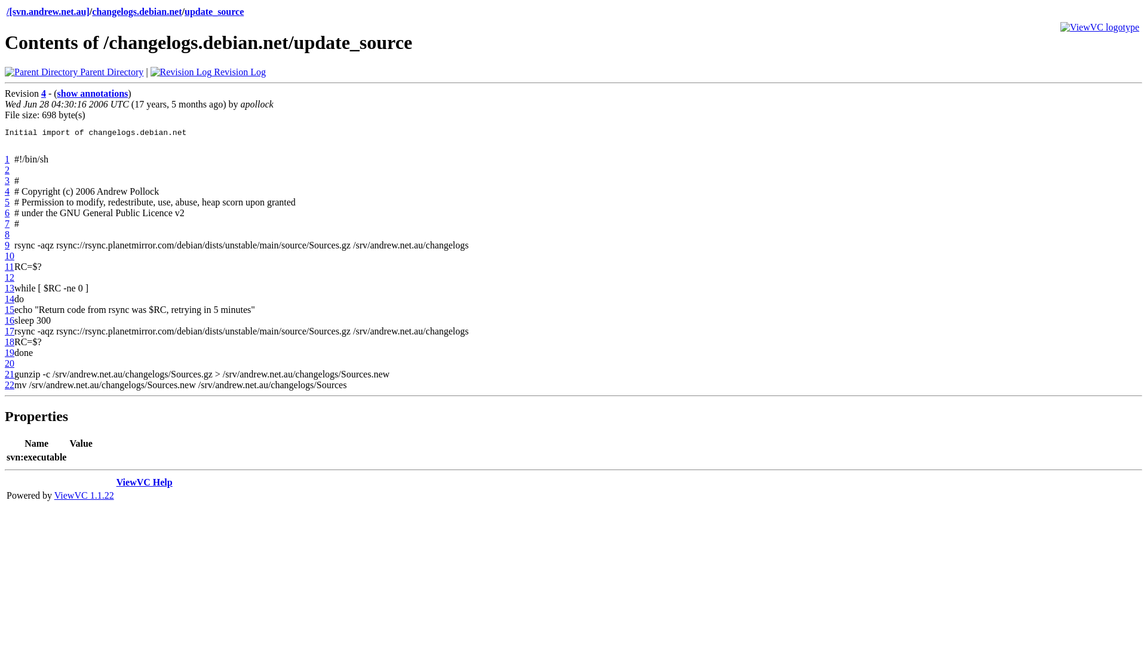  I want to click on ViewVC 1.1.22, so click(84, 496).